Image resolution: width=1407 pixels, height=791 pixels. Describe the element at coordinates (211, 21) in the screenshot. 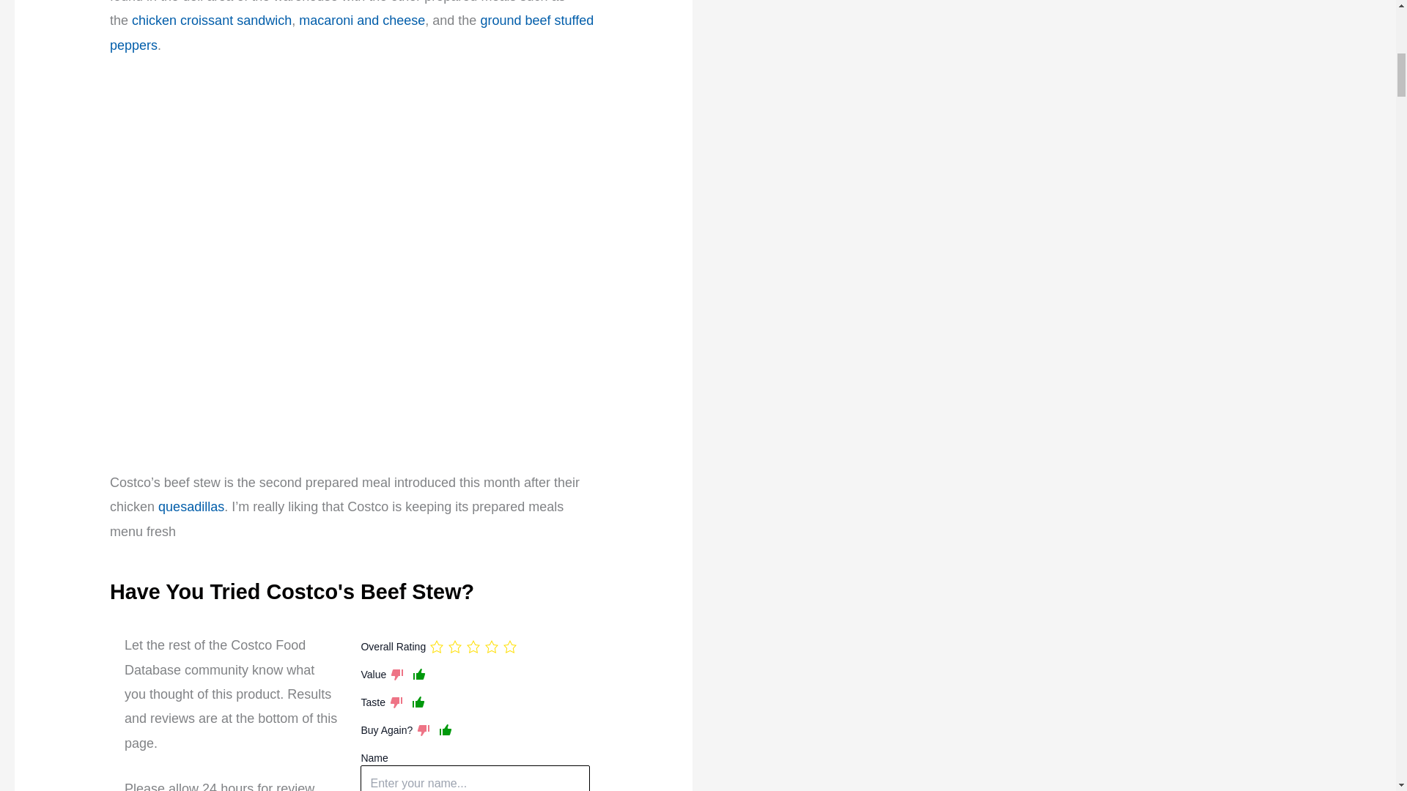

I see `chicken croissant sandwich` at that location.